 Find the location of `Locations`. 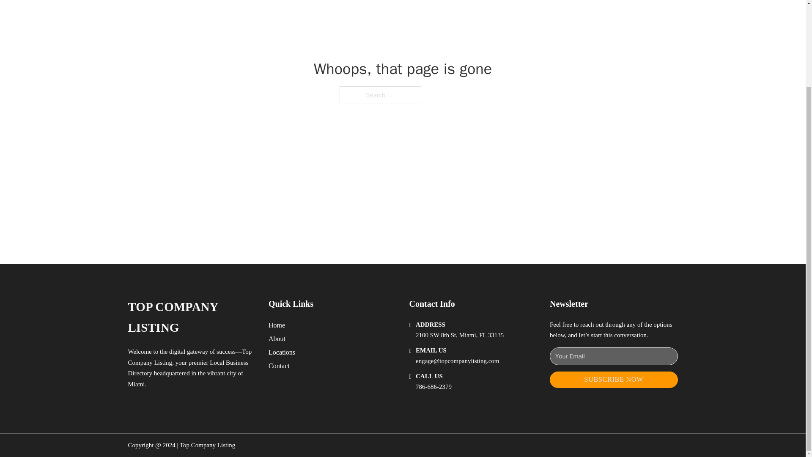

Locations is located at coordinates (282, 352).